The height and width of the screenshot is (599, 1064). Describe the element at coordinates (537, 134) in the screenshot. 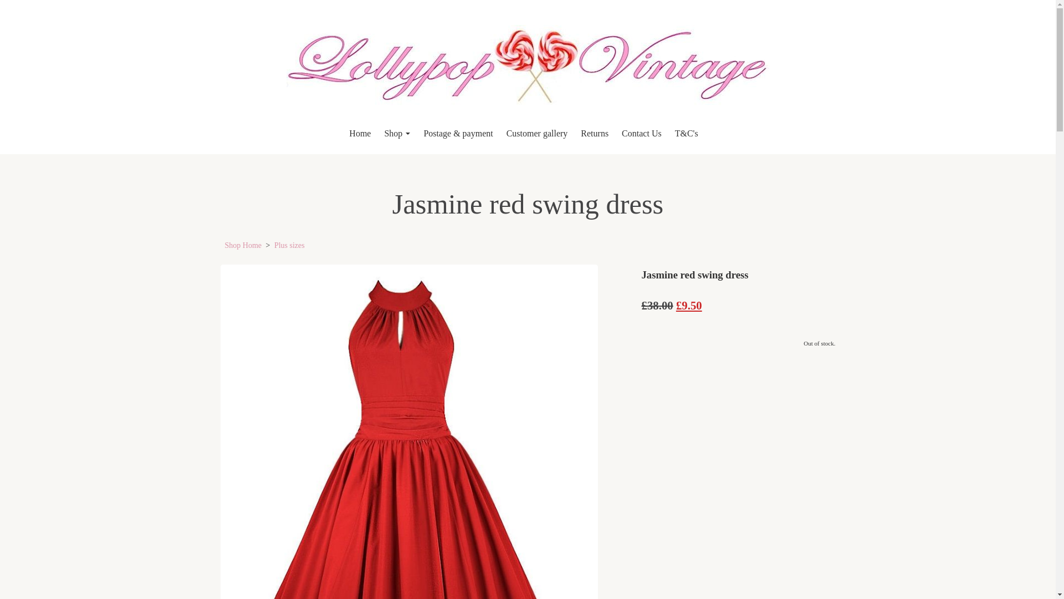

I see `Customer gallery` at that location.